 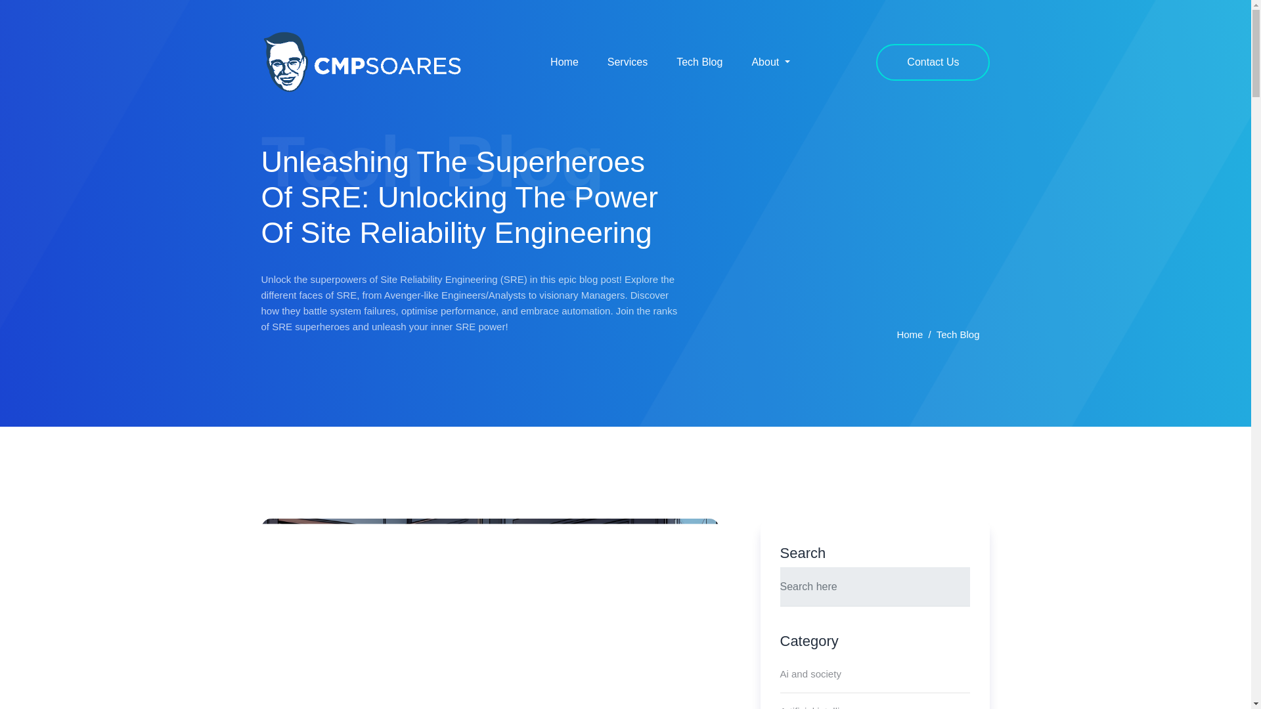 What do you see at coordinates (910, 335) in the screenshot?
I see `Home` at bounding box center [910, 335].